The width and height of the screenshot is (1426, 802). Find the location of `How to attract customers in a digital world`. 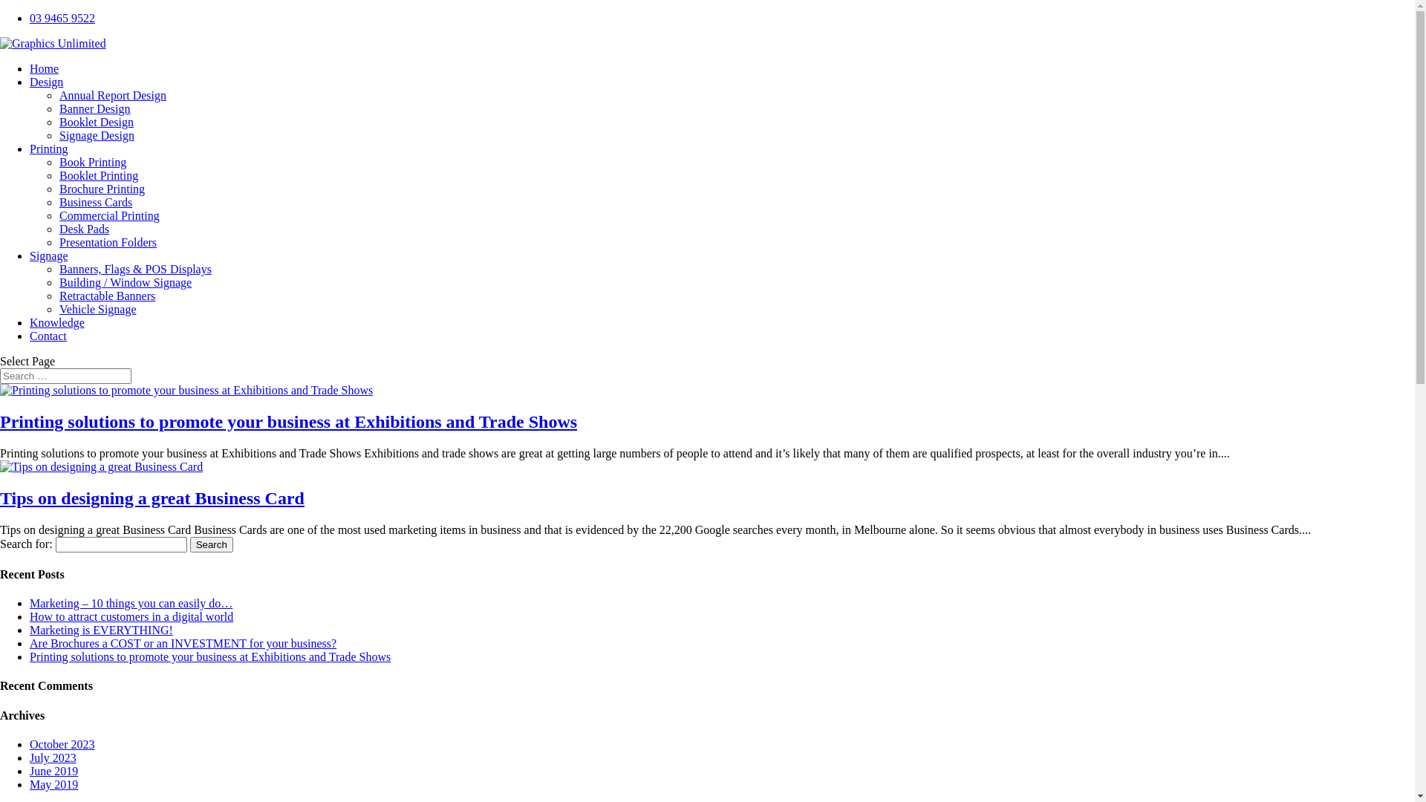

How to attract customers in a digital world is located at coordinates (131, 616).